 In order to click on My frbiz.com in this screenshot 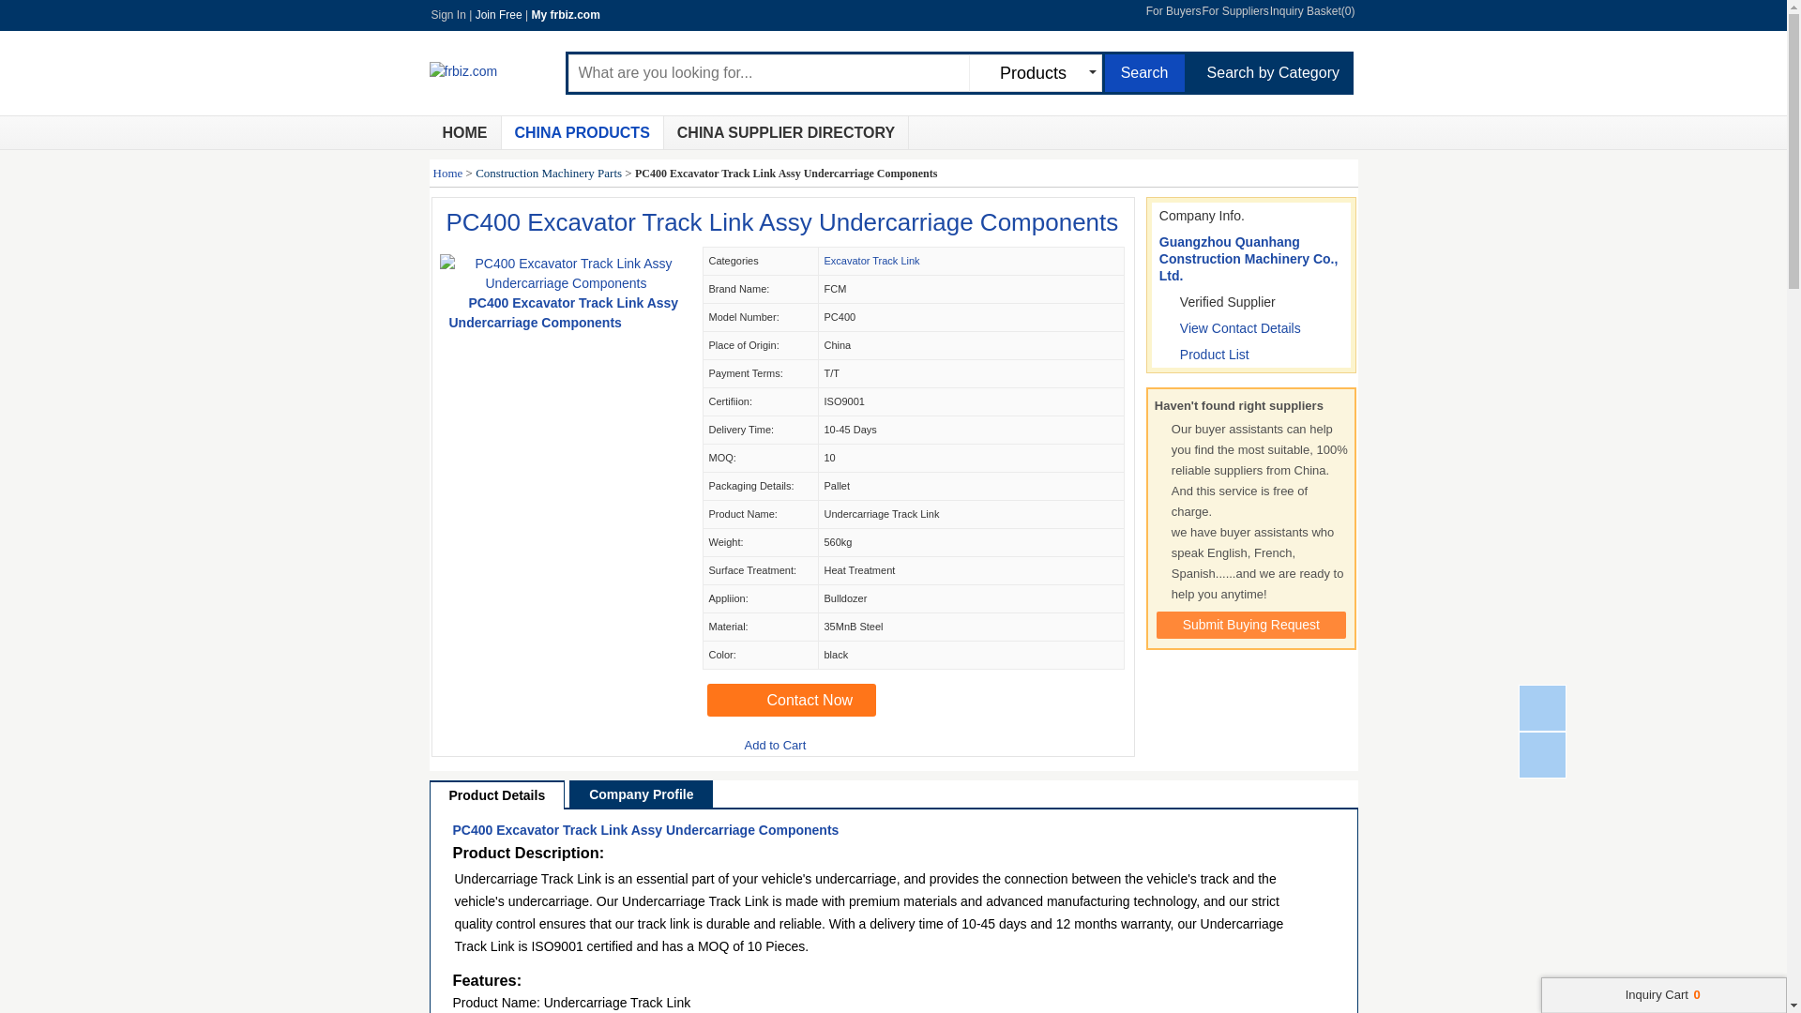, I will do `click(565, 14)`.